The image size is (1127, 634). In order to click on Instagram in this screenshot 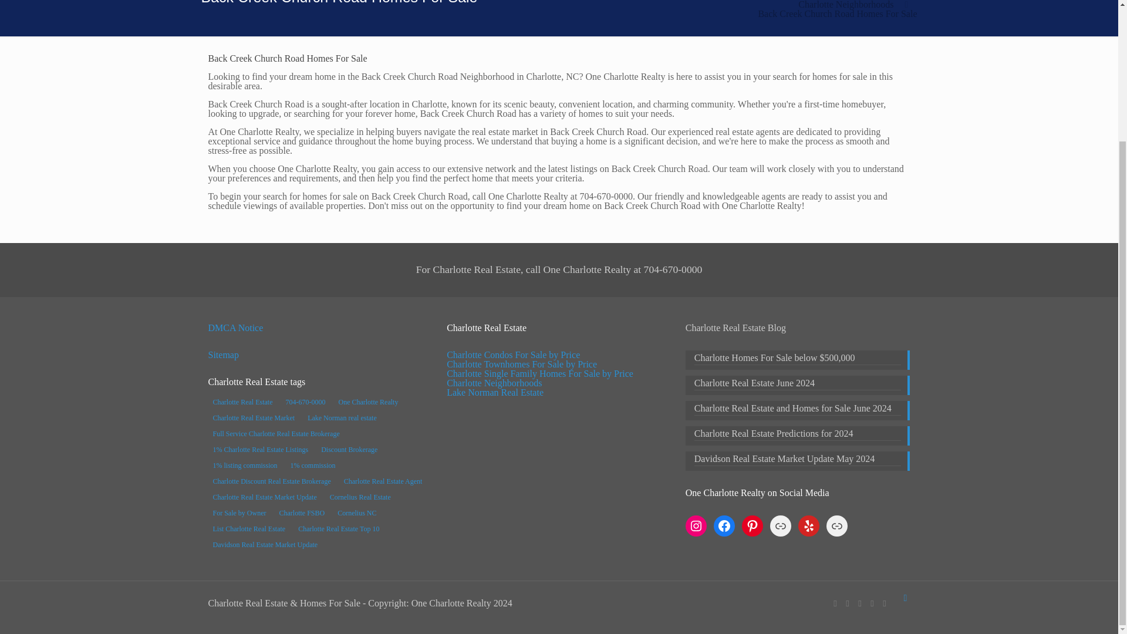, I will do `click(848, 603)`.